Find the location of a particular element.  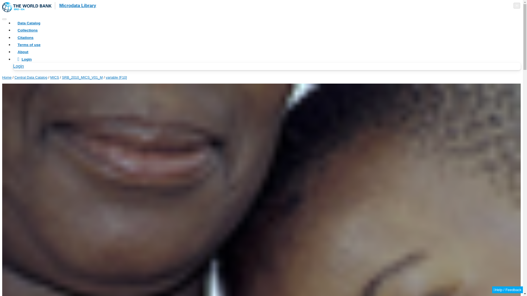

Collections is located at coordinates (27, 30).